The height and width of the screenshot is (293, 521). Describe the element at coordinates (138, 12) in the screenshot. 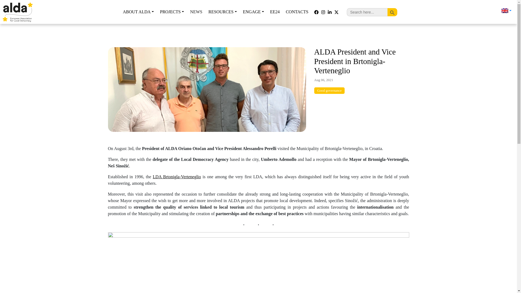

I see `ABOUT ALDA` at that location.